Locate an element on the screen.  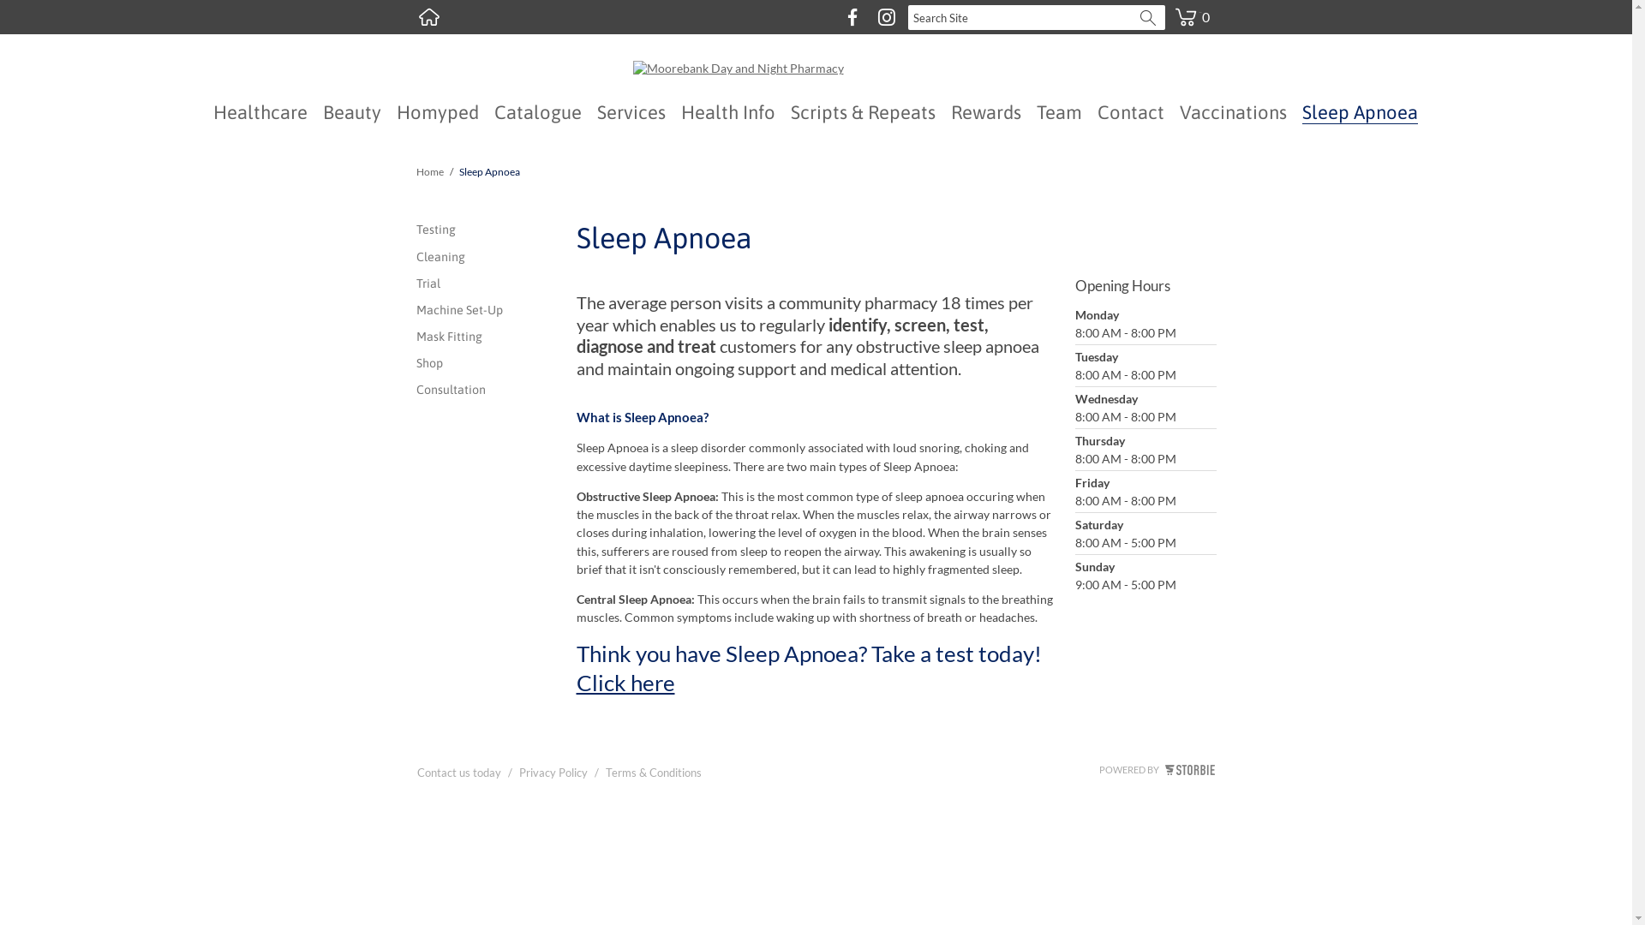
Privacy Policy is located at coordinates (553, 776).